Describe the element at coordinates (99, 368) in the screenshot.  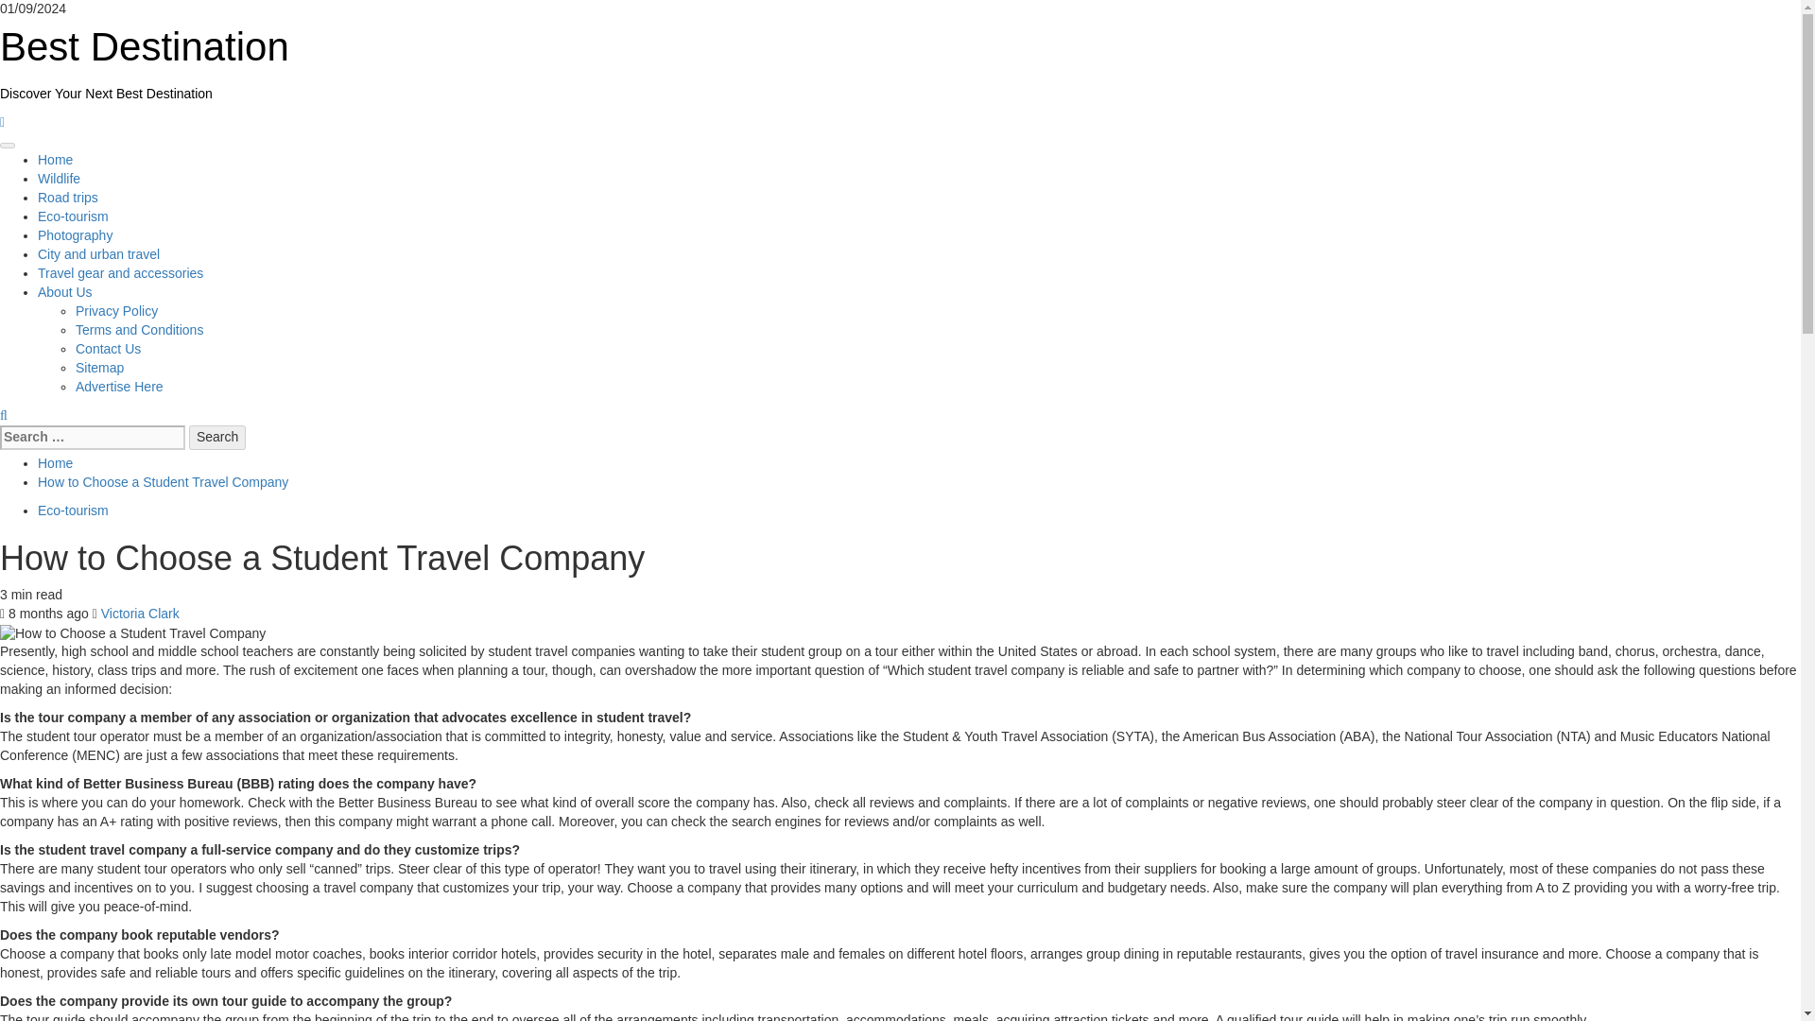
I see `Sitemap` at that location.